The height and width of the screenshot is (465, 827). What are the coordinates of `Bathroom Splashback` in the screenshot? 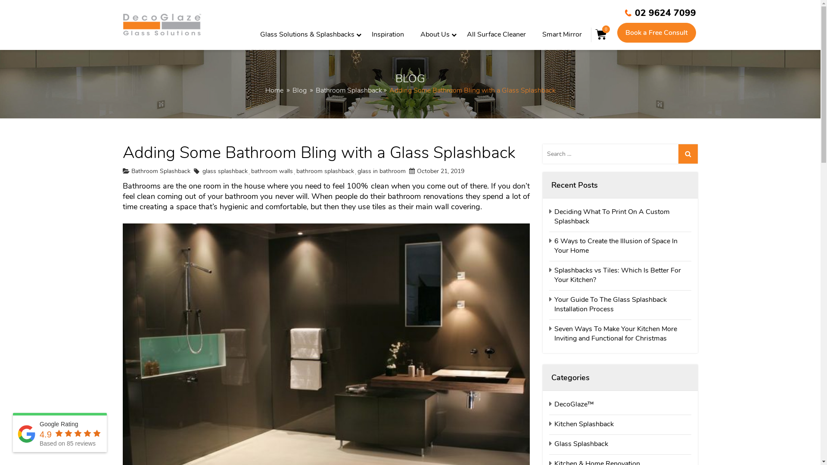 It's located at (348, 90).